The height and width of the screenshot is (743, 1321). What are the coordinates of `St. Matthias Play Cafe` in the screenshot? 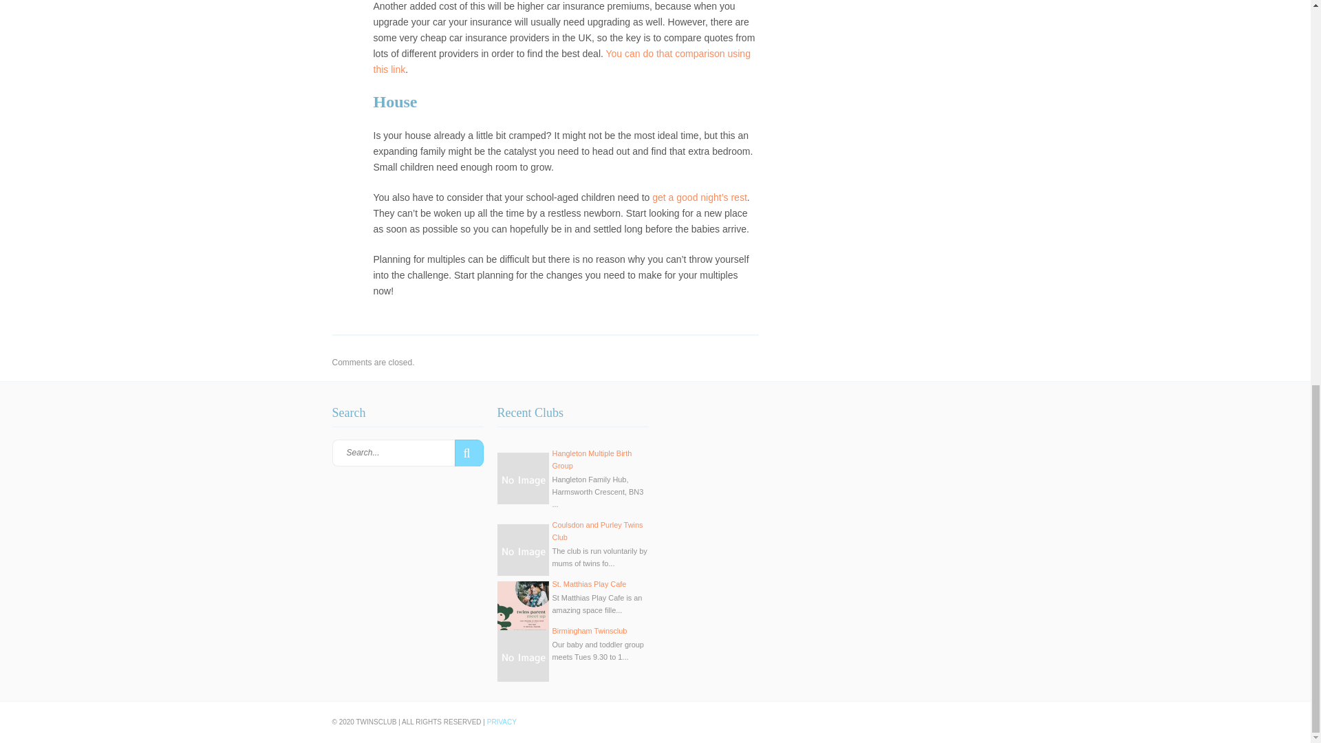 It's located at (589, 584).